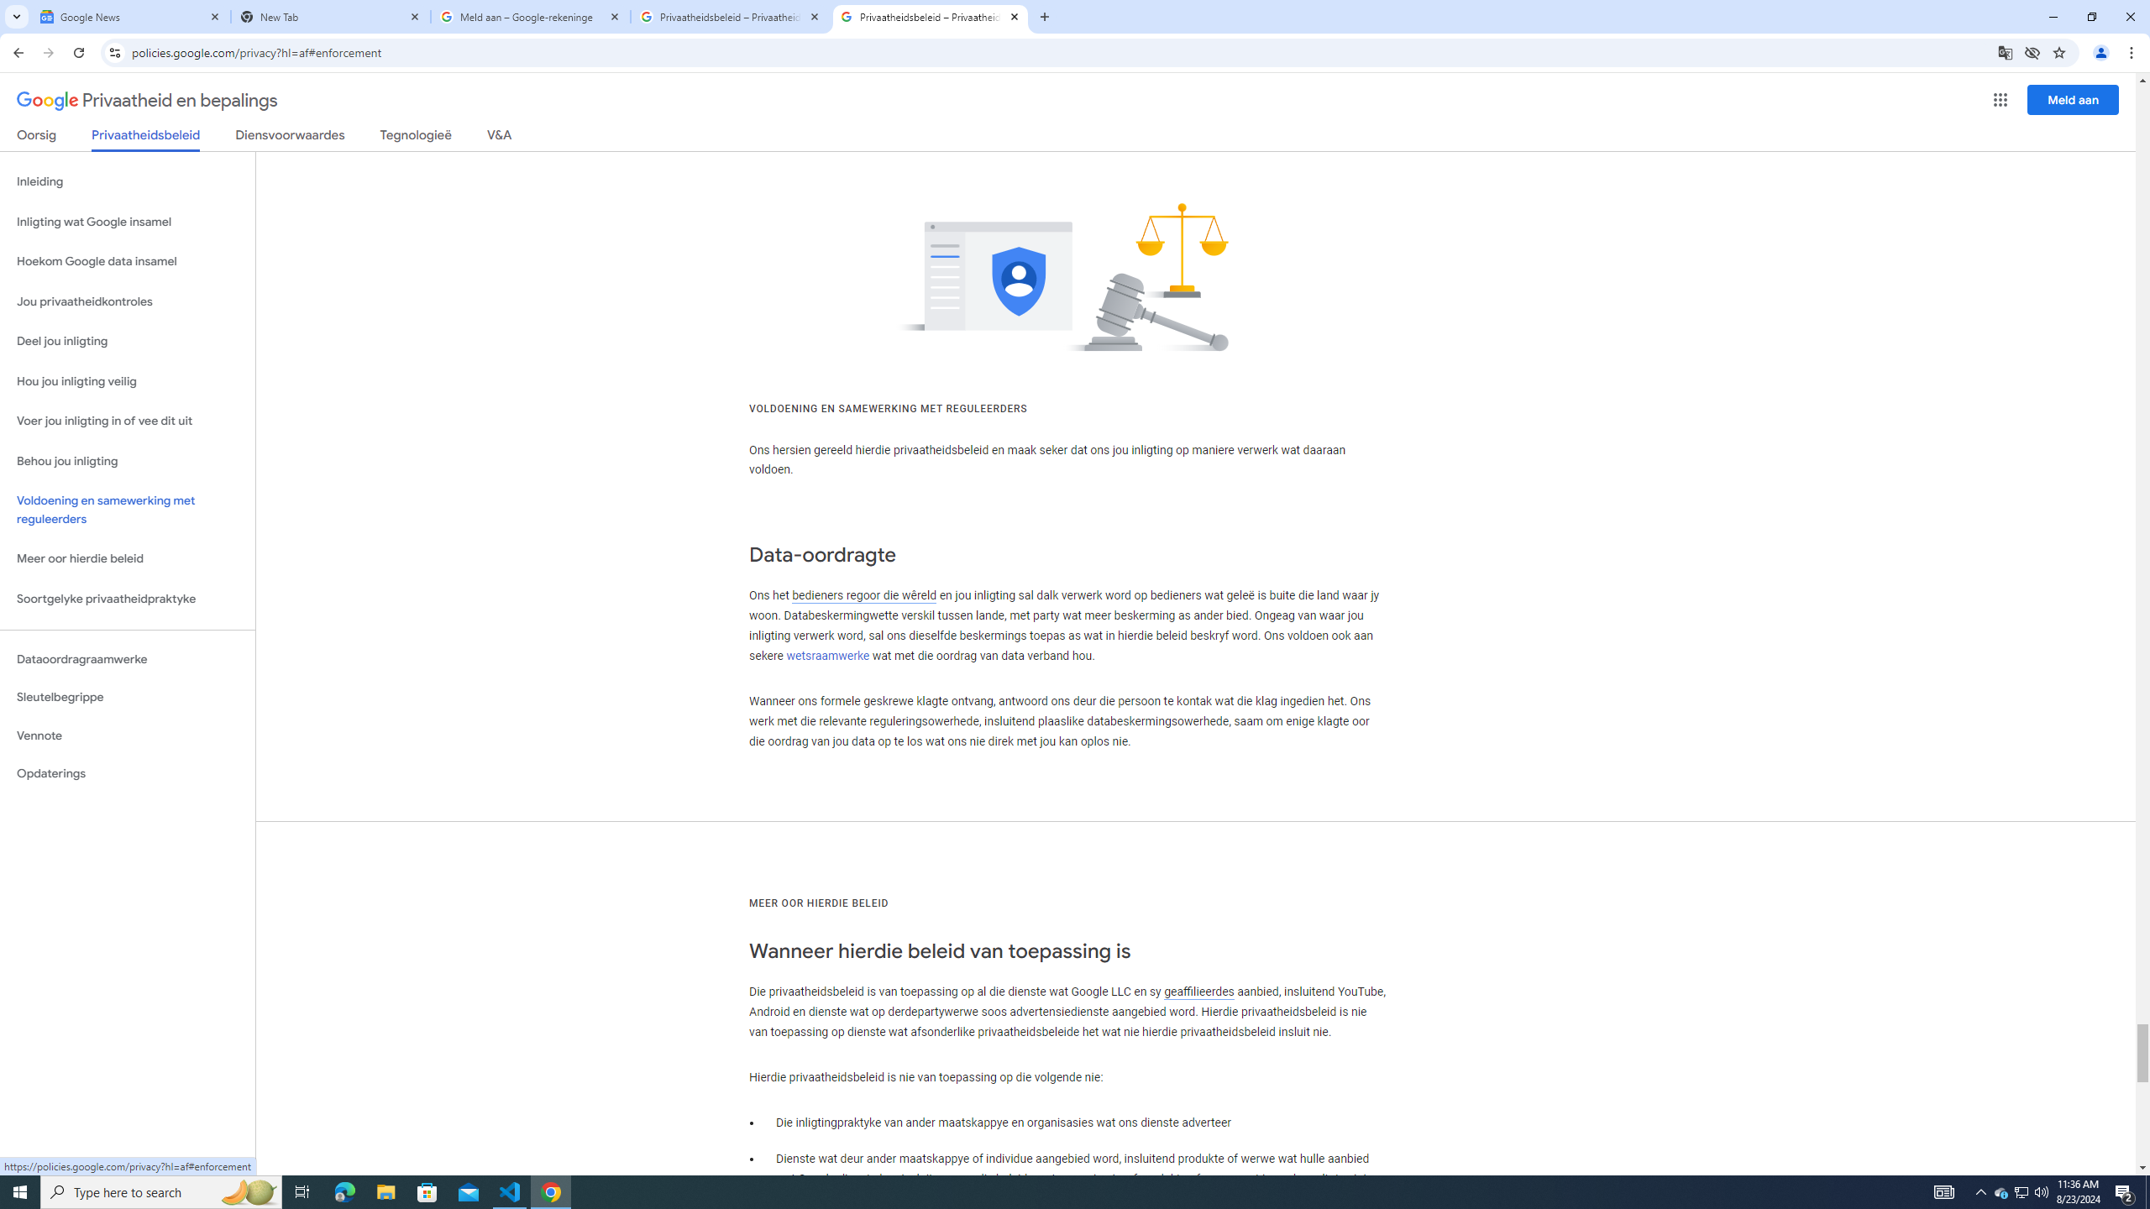 The width and height of the screenshot is (2150, 1209). Describe the element at coordinates (2074, 99) in the screenshot. I see `Meld aan` at that location.